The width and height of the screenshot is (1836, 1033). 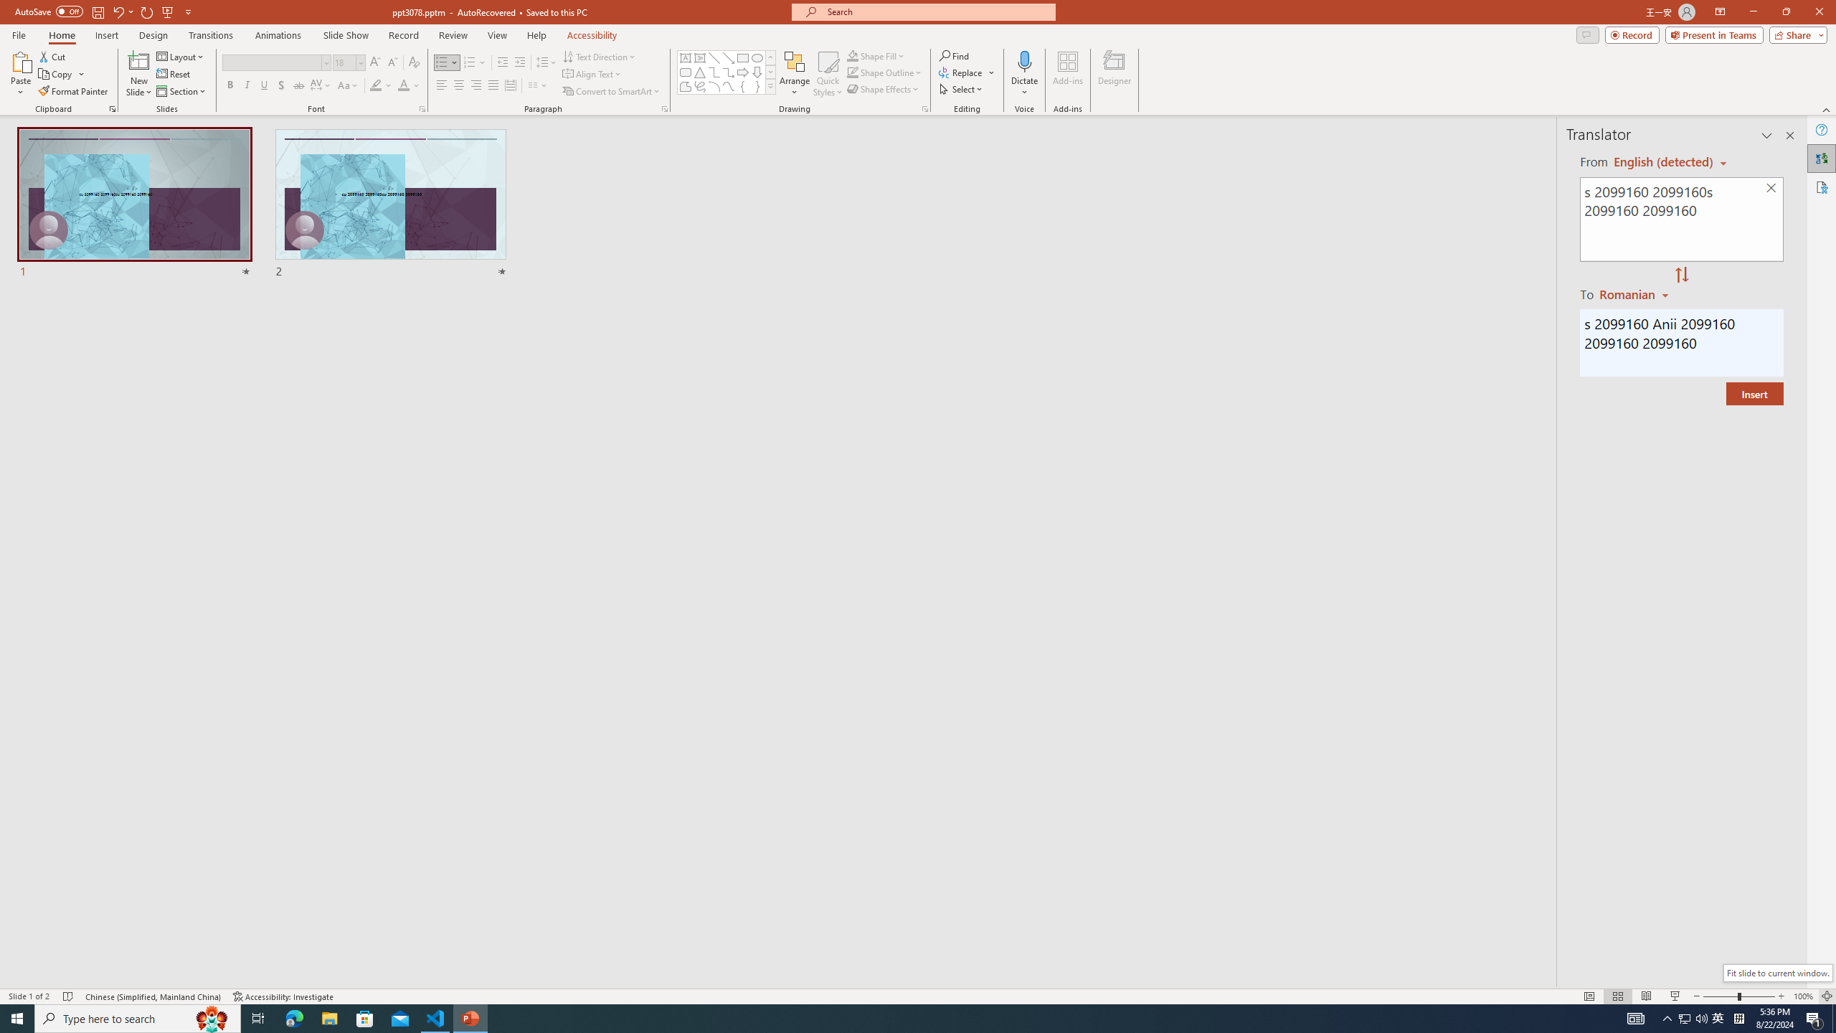 I want to click on Zoom 100%, so click(x=1803, y=996).